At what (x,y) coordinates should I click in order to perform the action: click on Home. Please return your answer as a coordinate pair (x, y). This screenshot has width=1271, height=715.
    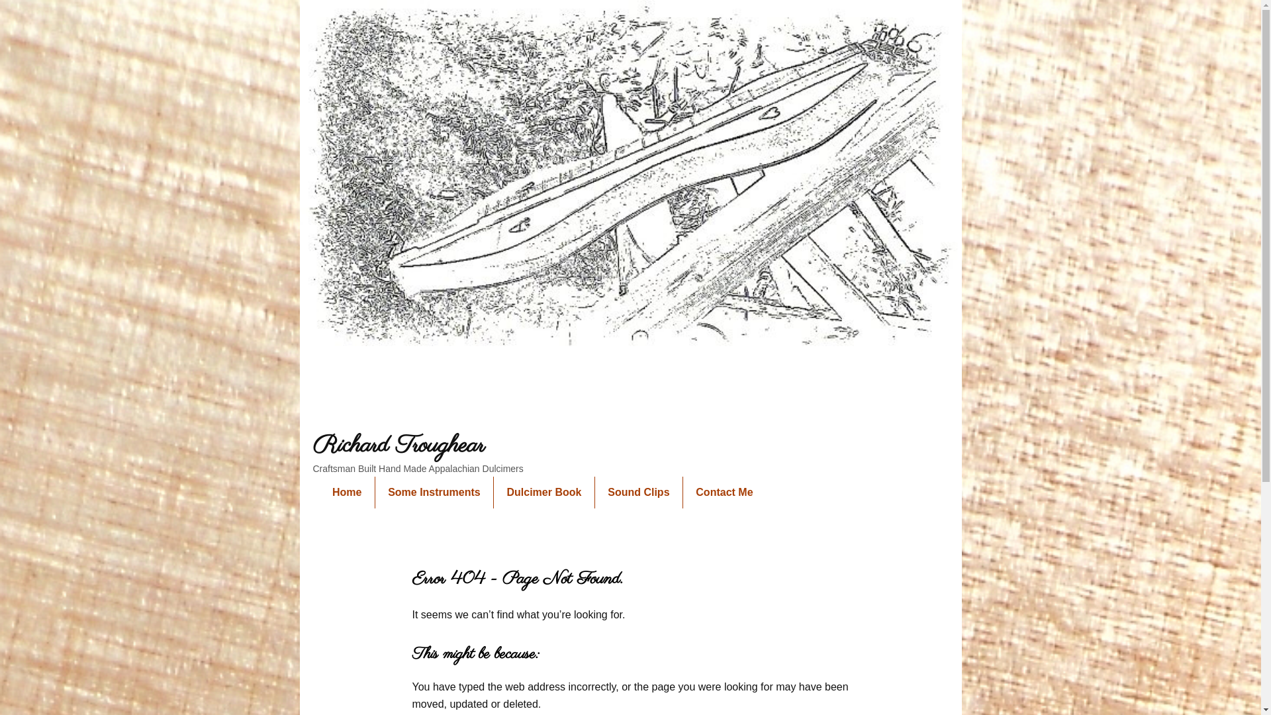
    Looking at the image, I should click on (347, 493).